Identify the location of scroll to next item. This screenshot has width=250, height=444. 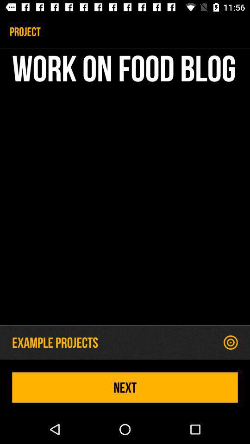
(125, 388).